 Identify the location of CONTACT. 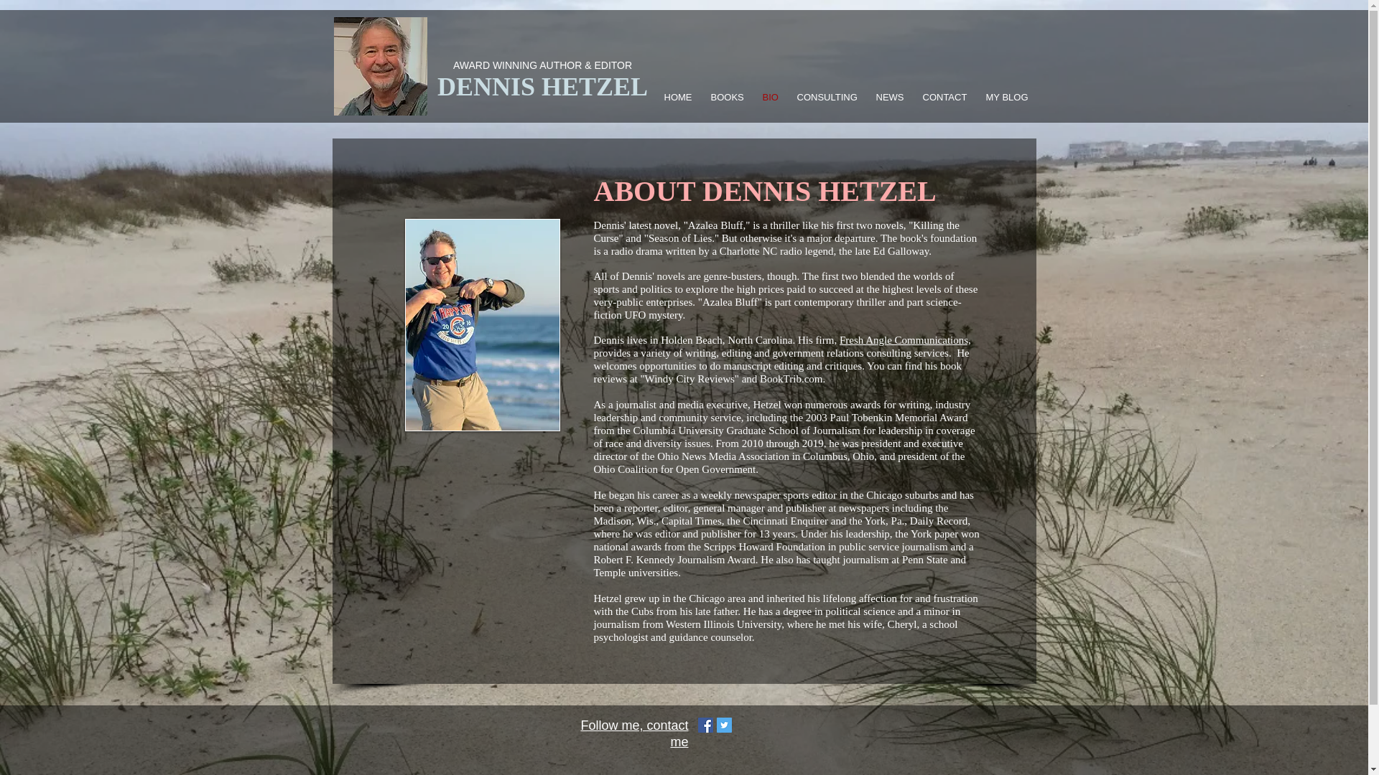
(947, 97).